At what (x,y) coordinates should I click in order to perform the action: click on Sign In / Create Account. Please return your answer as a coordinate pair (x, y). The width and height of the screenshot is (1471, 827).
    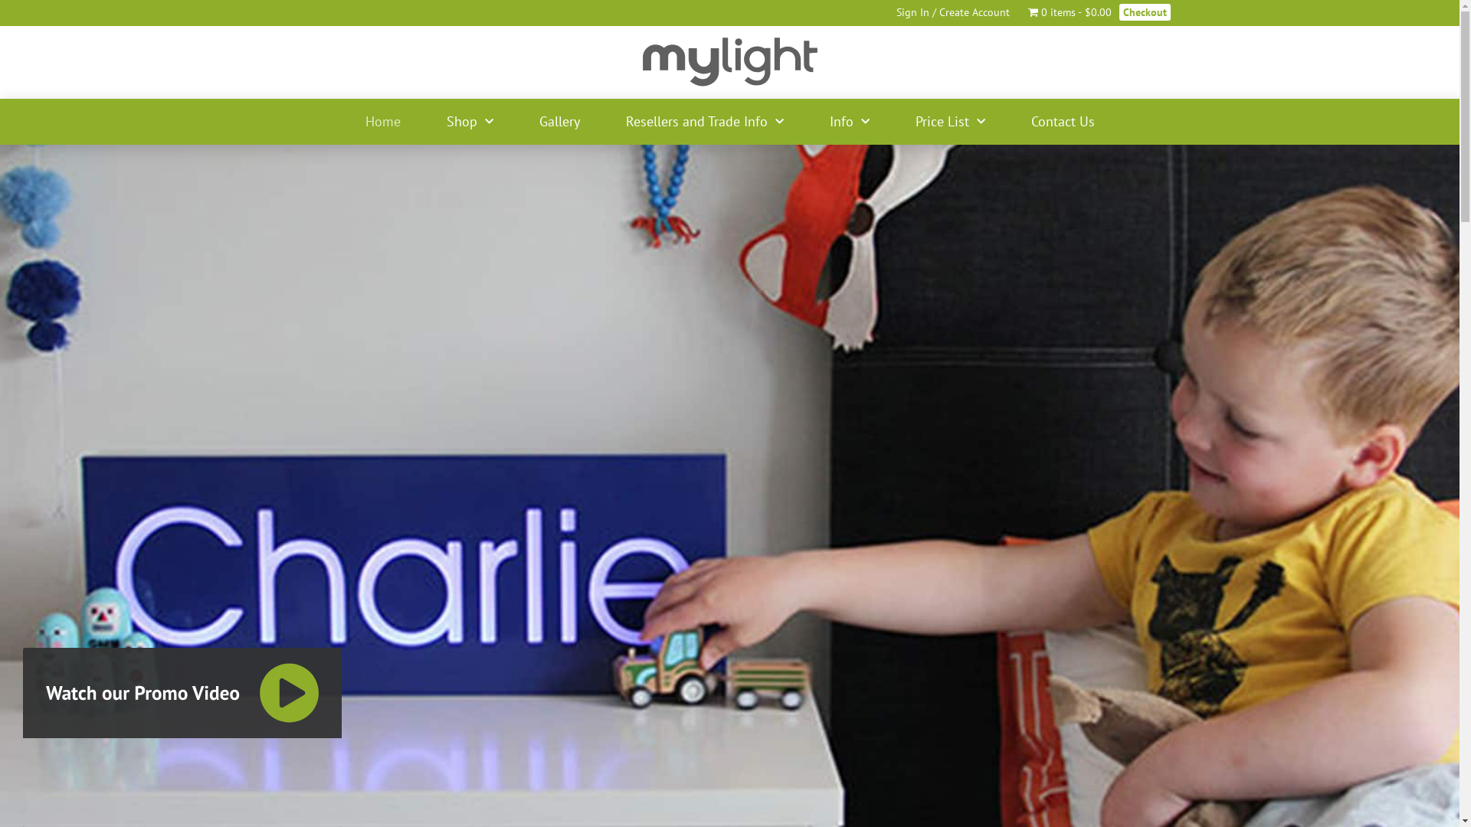
    Looking at the image, I should click on (953, 12).